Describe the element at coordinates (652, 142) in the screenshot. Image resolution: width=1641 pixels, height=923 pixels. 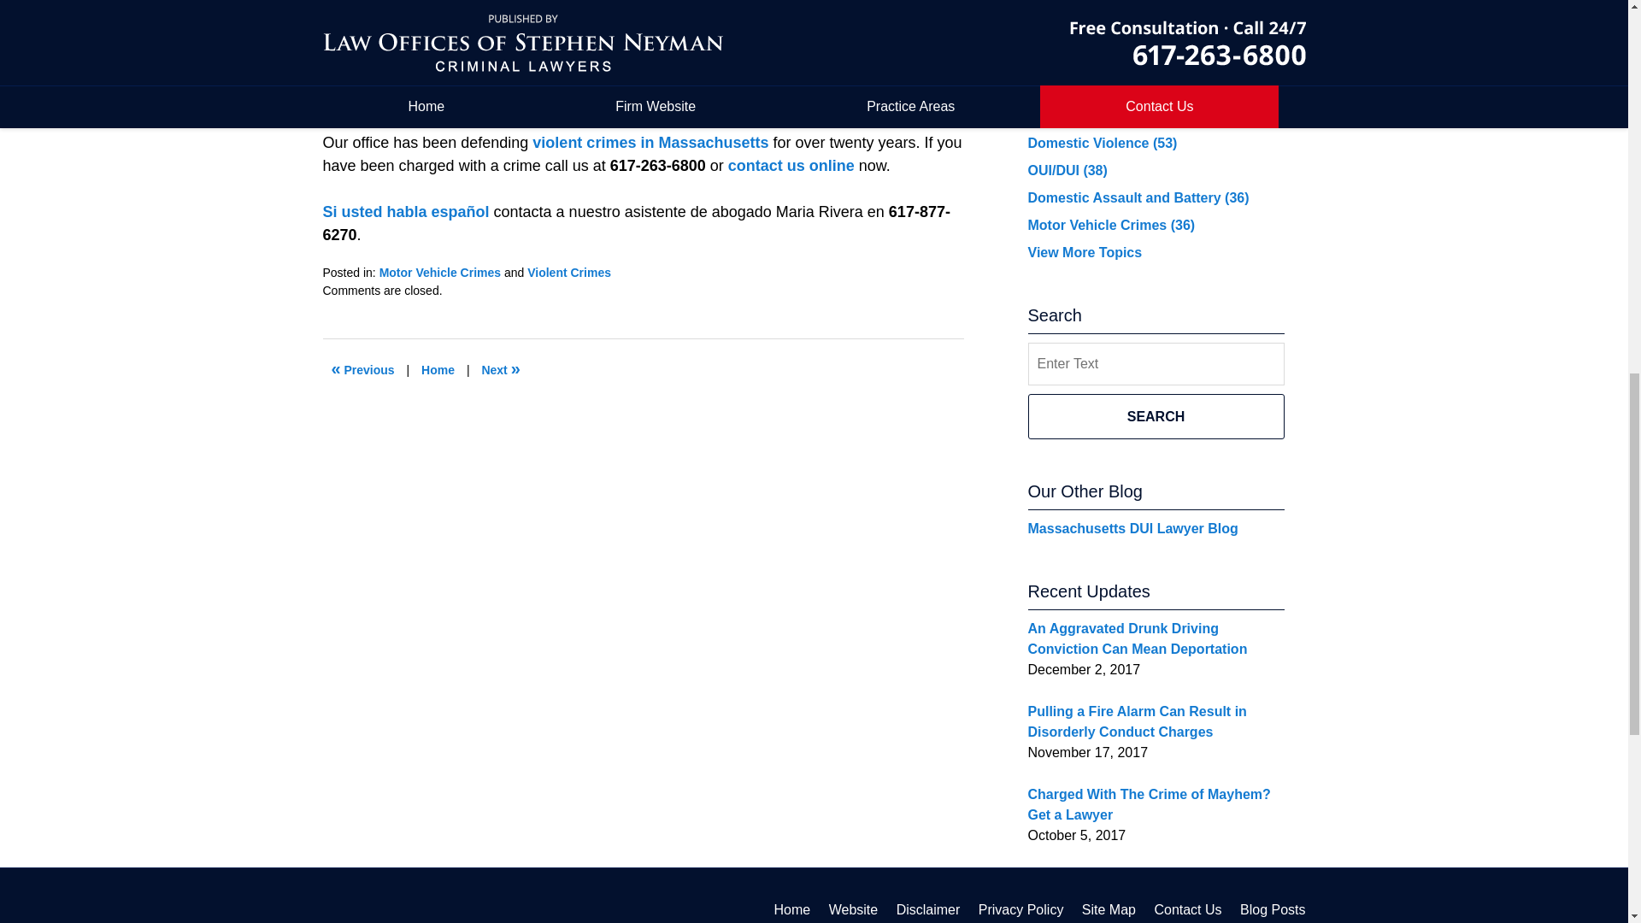
I see `violent crimes in Massachusetts` at that location.